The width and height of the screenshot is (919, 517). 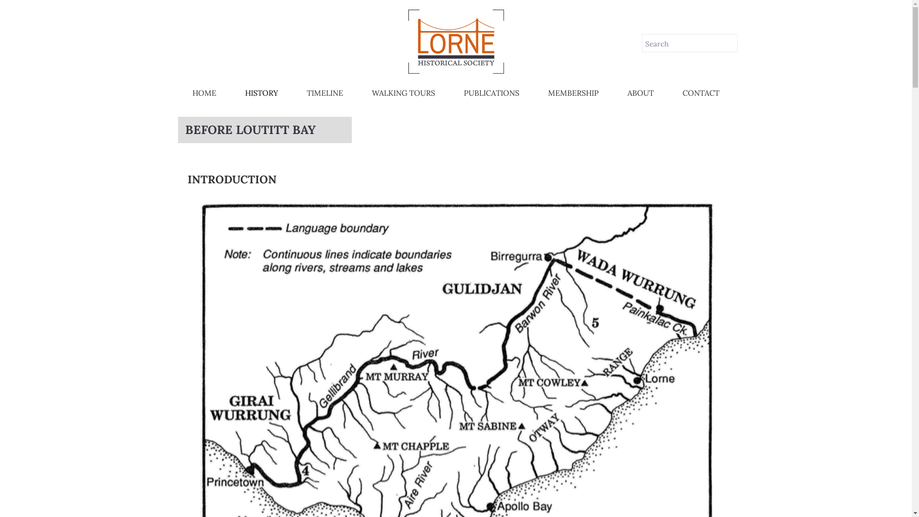 What do you see at coordinates (261, 93) in the screenshot?
I see `HISTORY` at bounding box center [261, 93].